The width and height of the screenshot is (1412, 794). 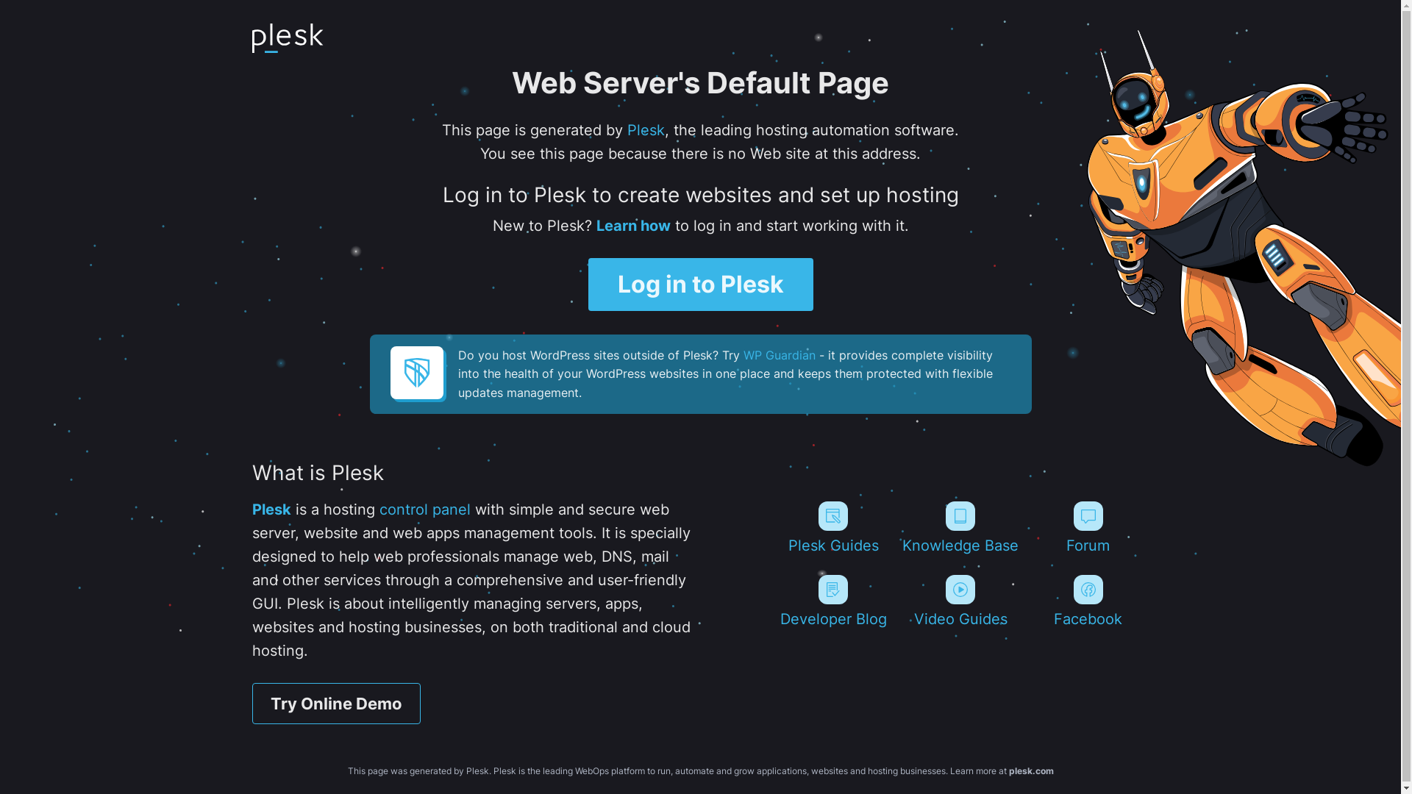 What do you see at coordinates (960, 528) in the screenshot?
I see `Knowledge Base` at bounding box center [960, 528].